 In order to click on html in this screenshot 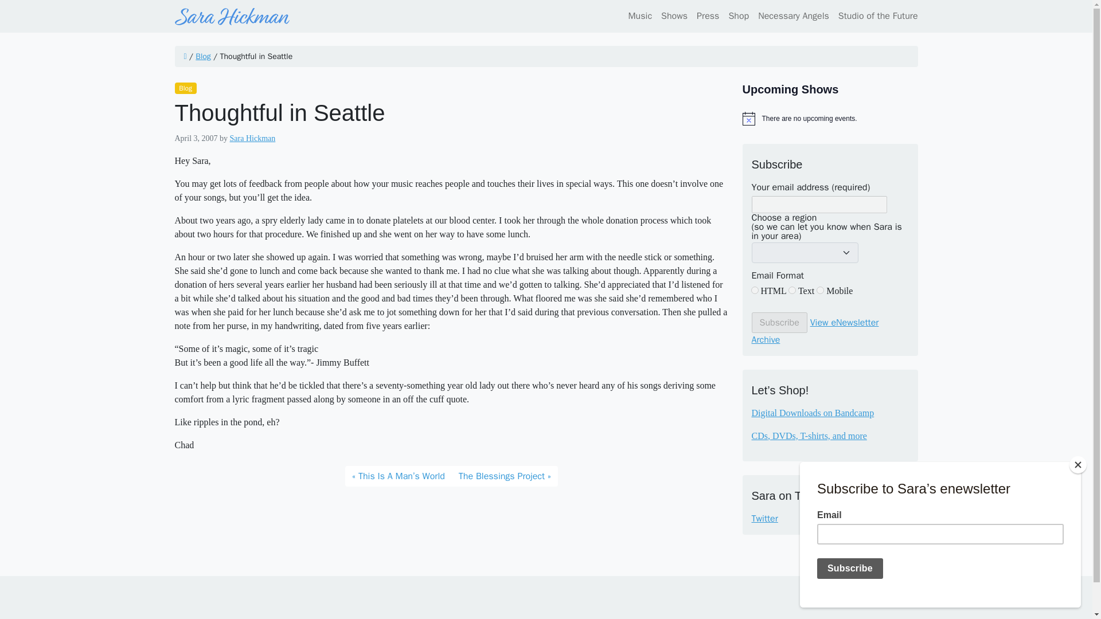, I will do `click(755, 290)`.